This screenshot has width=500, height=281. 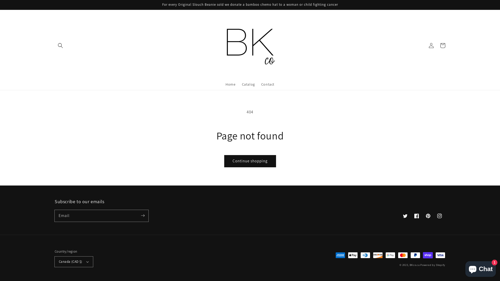 What do you see at coordinates (417, 216) in the screenshot?
I see `Facebook` at bounding box center [417, 216].